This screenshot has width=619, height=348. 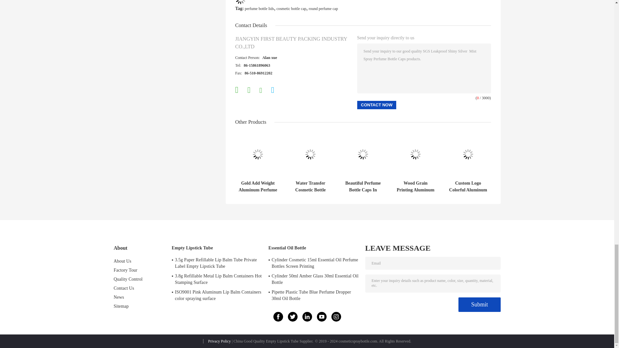 What do you see at coordinates (377, 105) in the screenshot?
I see `Contact Now` at bounding box center [377, 105].